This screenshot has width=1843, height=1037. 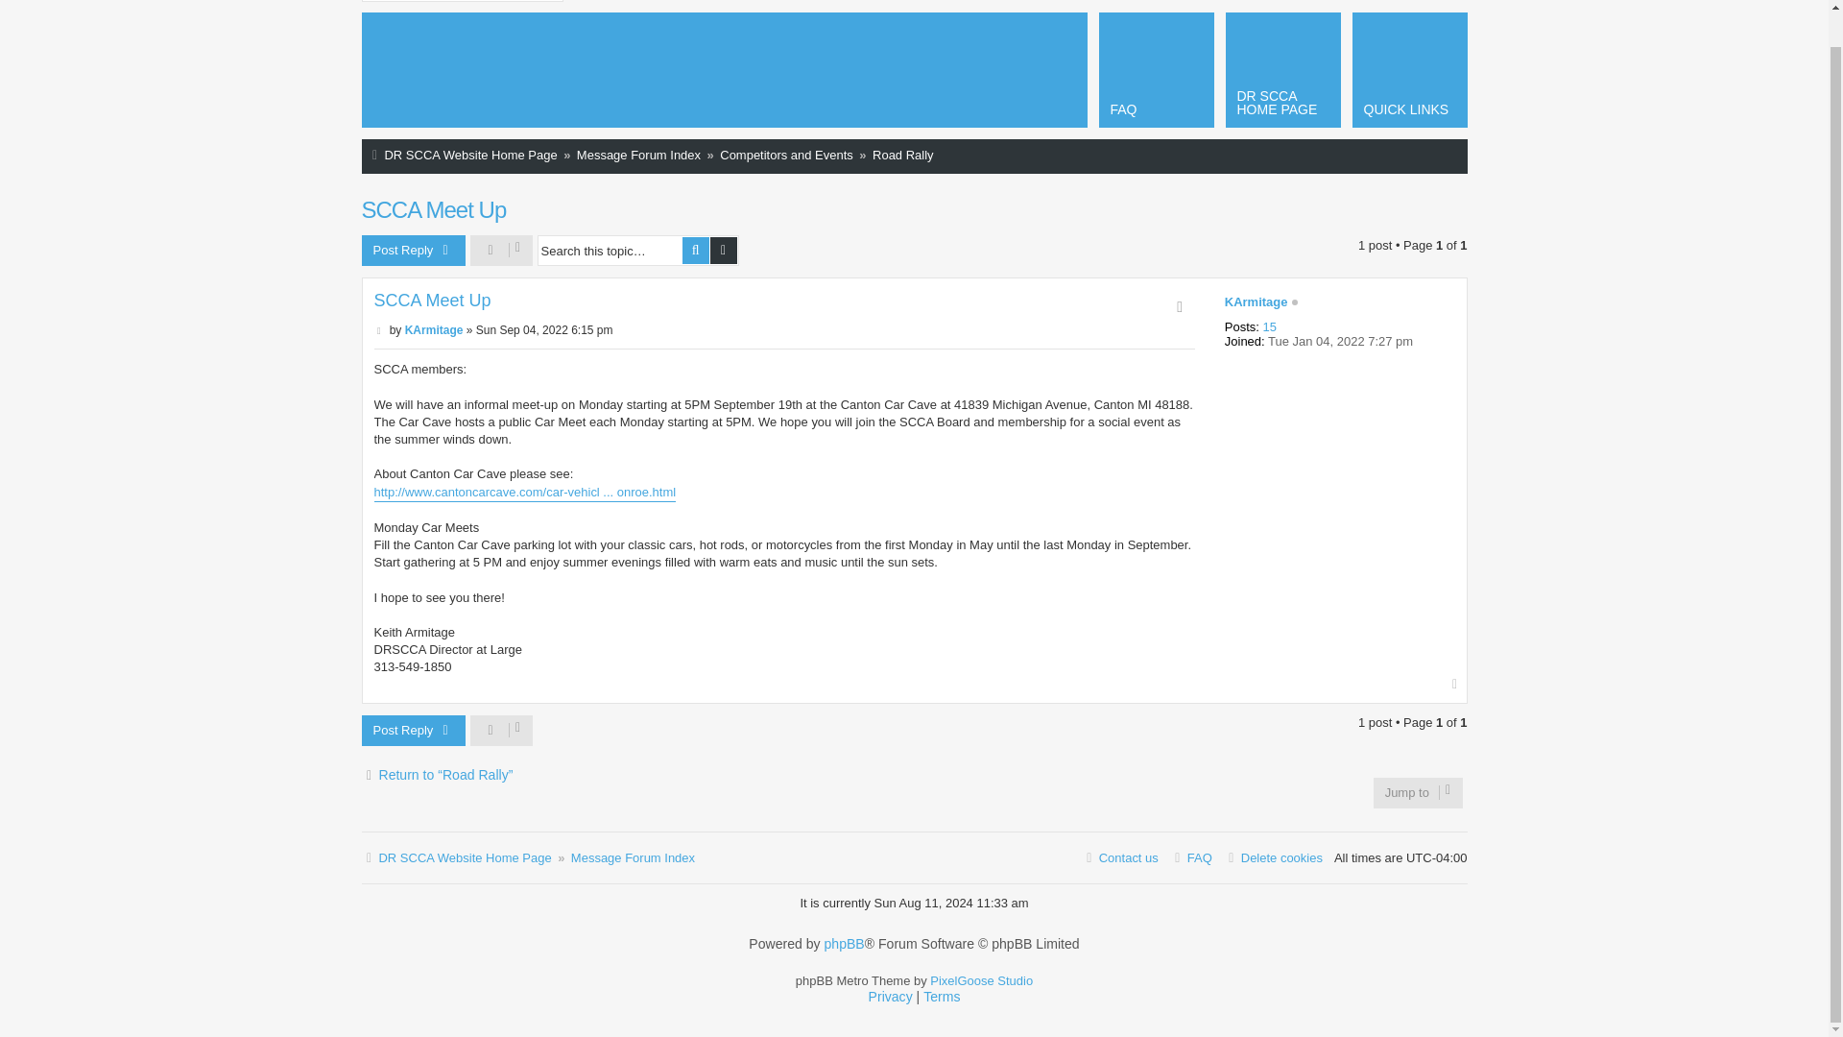 What do you see at coordinates (432, 301) in the screenshot?
I see `SCCA Meet Up` at bounding box center [432, 301].